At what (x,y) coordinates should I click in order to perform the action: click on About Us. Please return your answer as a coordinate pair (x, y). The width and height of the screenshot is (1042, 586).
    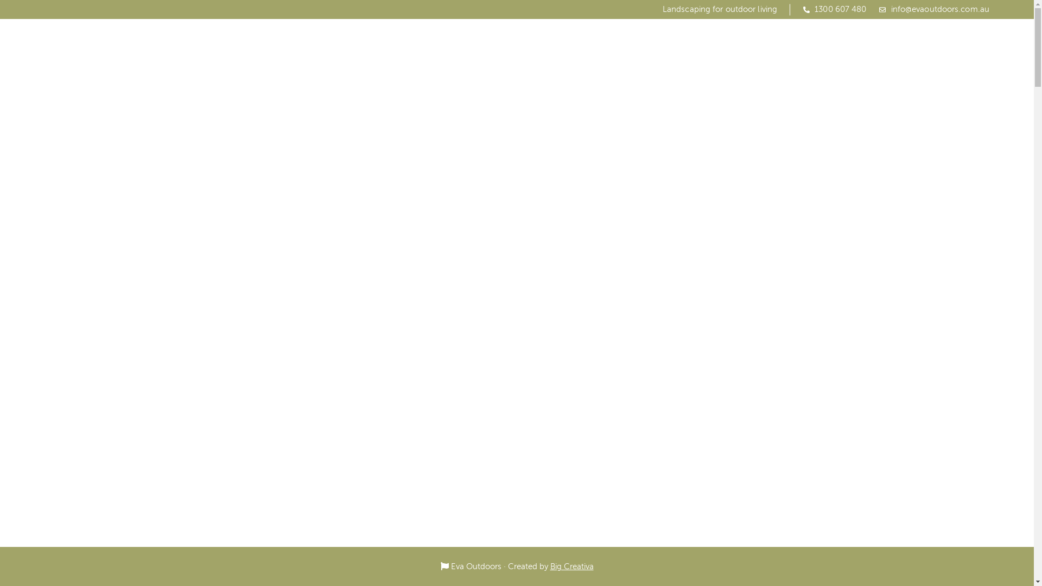
    Looking at the image, I should click on (791, 95).